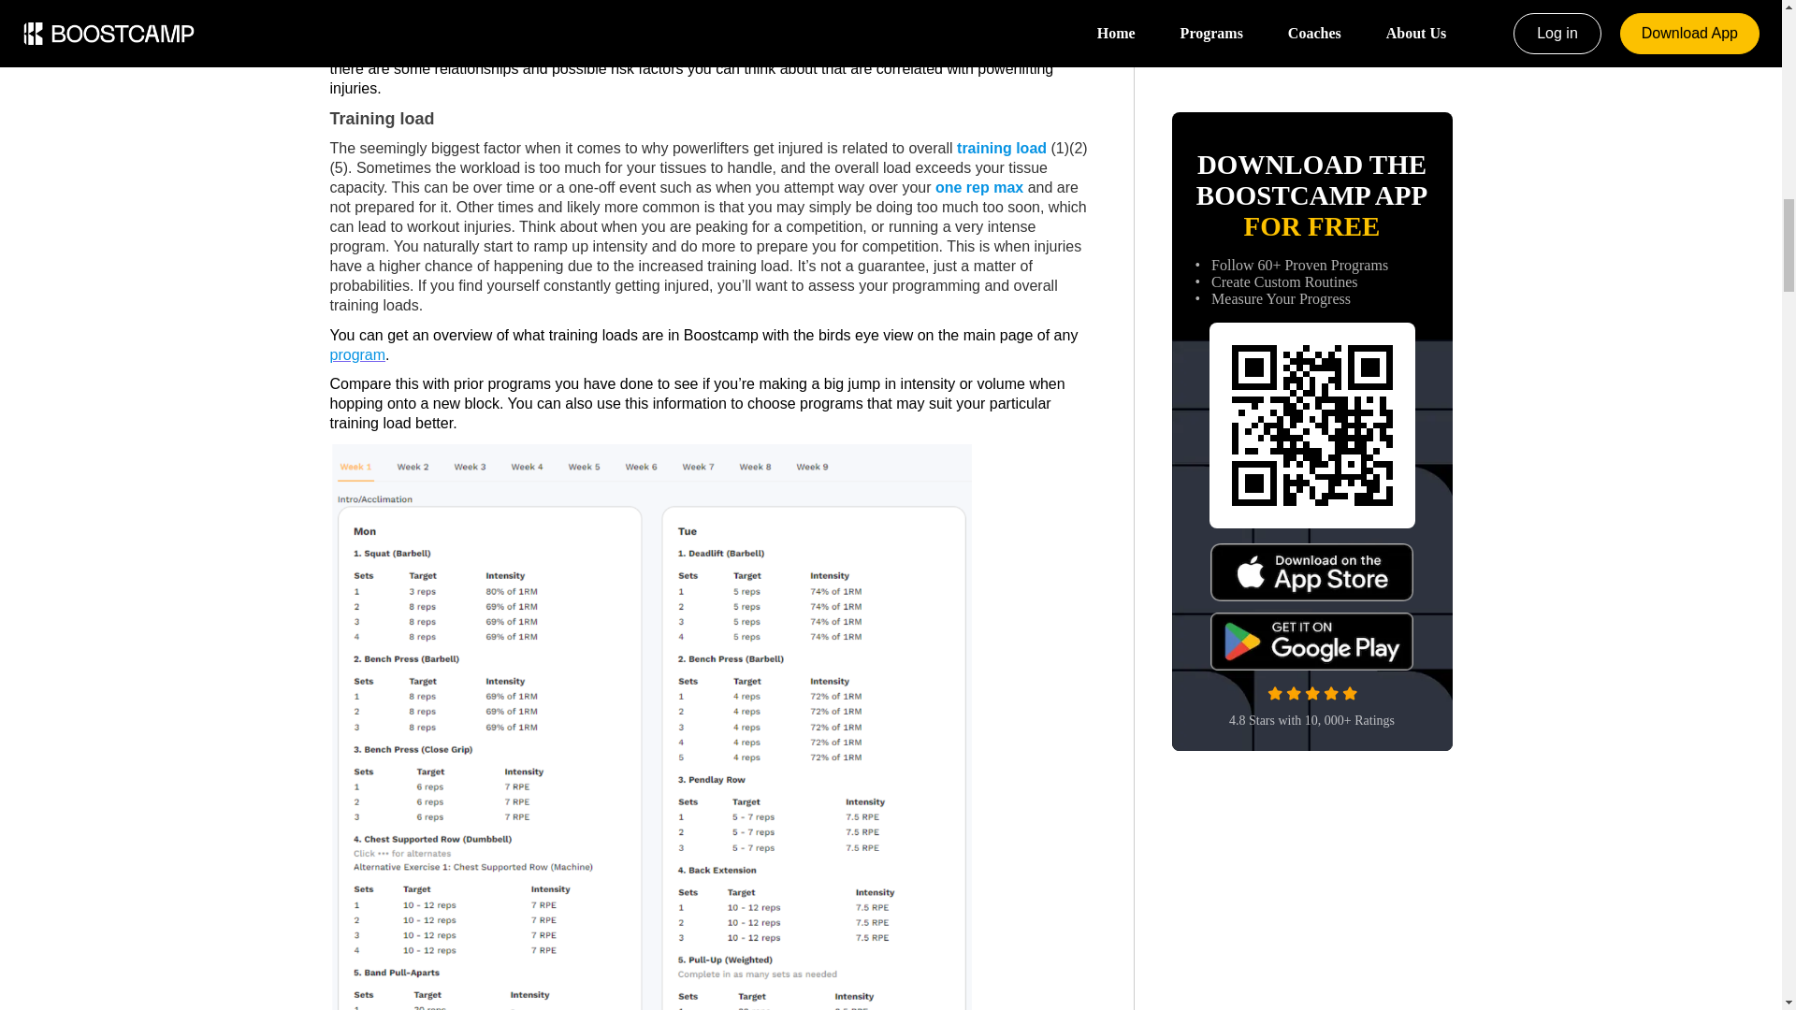 This screenshot has width=1796, height=1010. Describe the element at coordinates (357, 354) in the screenshot. I see `program` at that location.